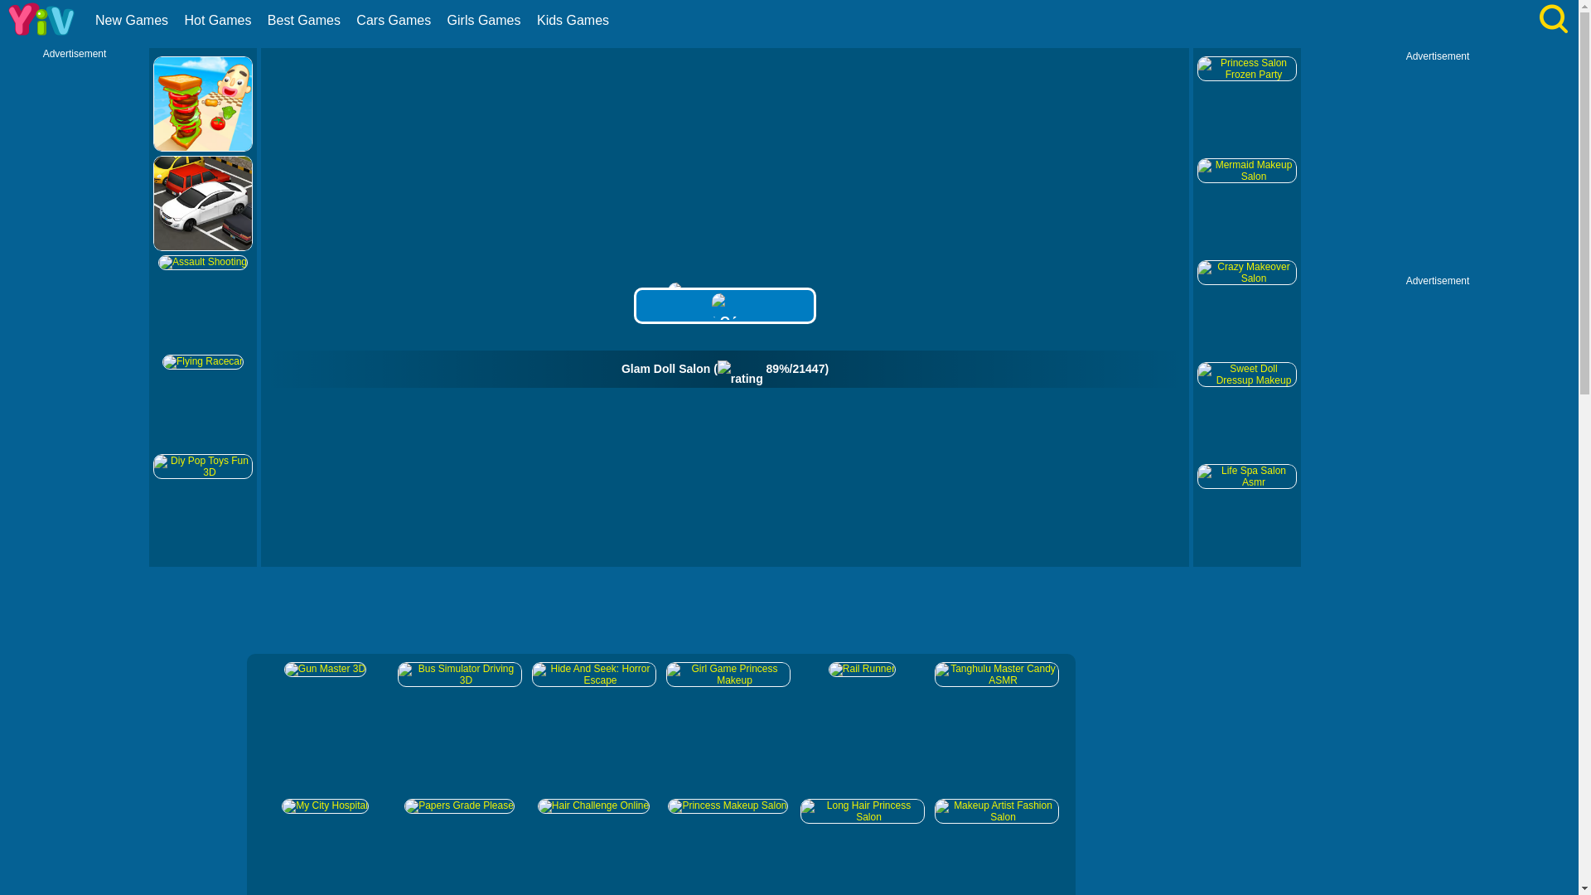 The width and height of the screenshot is (1591, 895). I want to click on Kids Games, so click(575, 20).